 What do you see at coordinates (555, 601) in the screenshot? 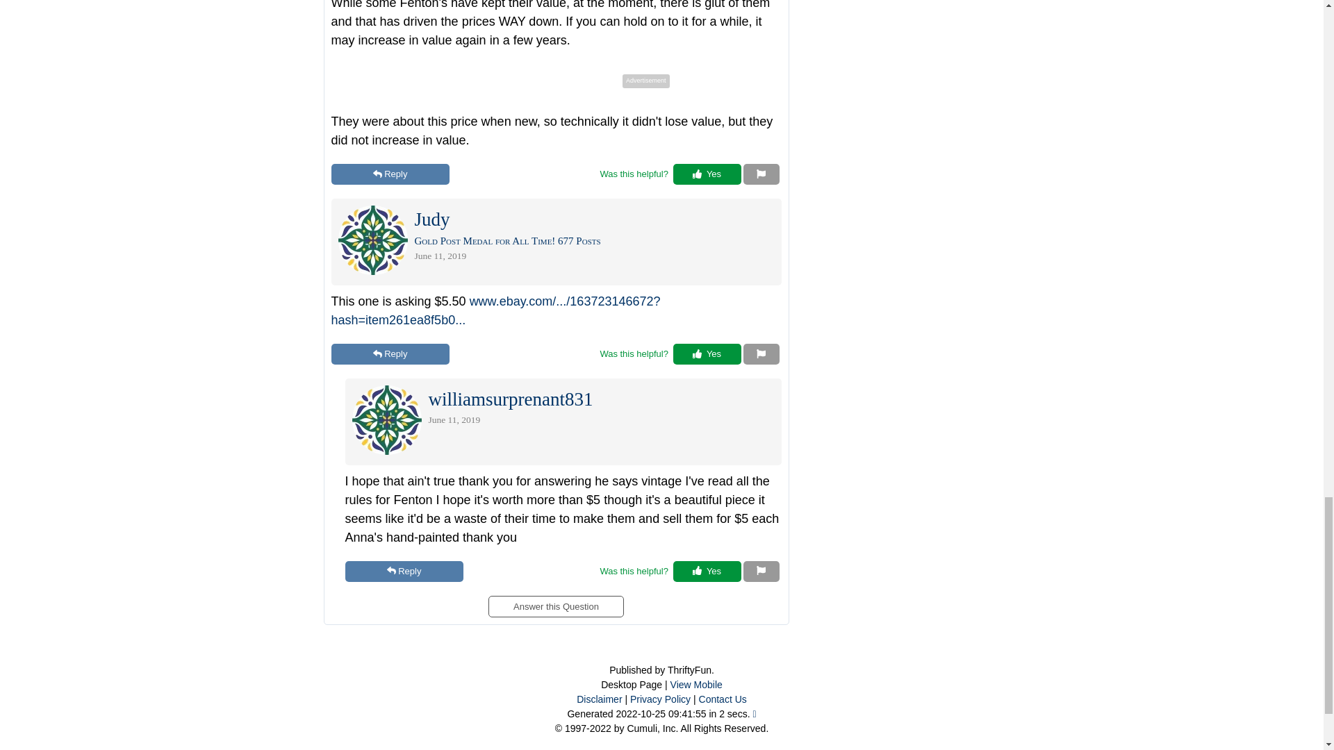
I see `Answer this Question` at bounding box center [555, 601].